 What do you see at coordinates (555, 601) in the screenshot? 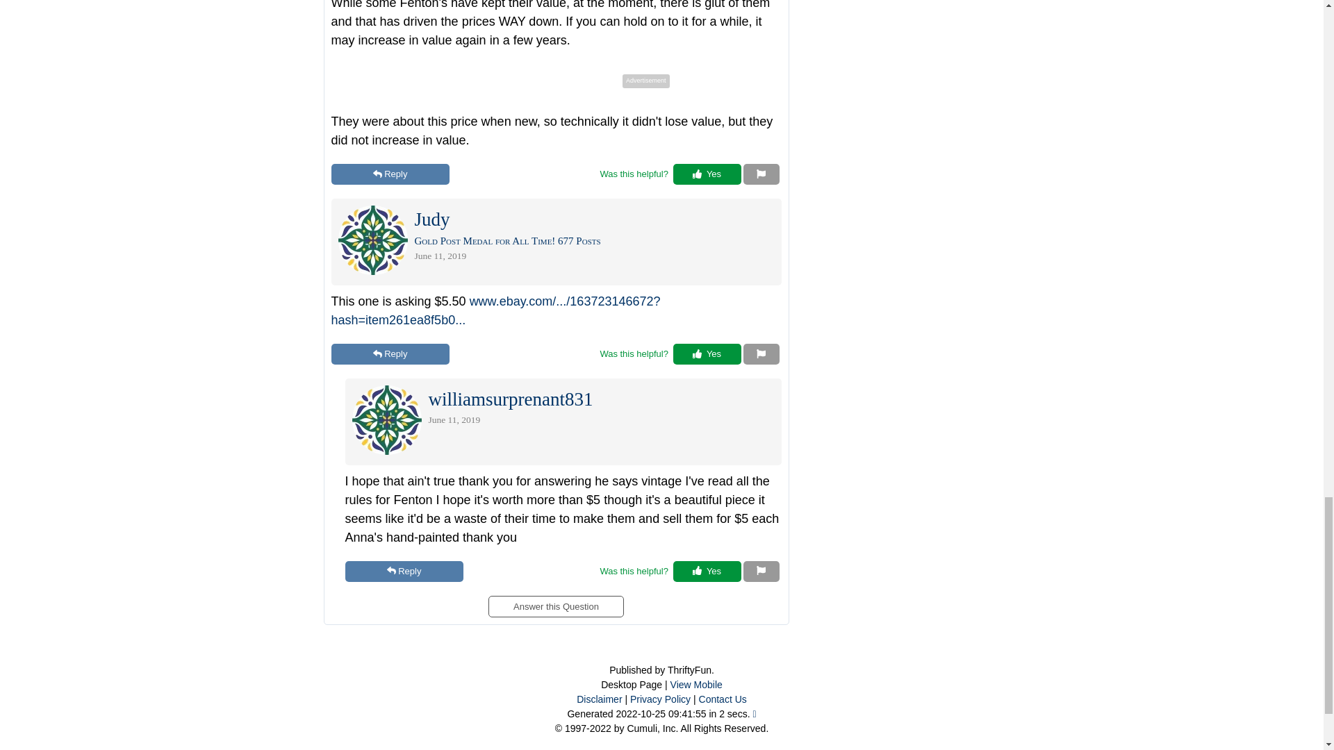
I see `Answer this Question` at bounding box center [555, 601].